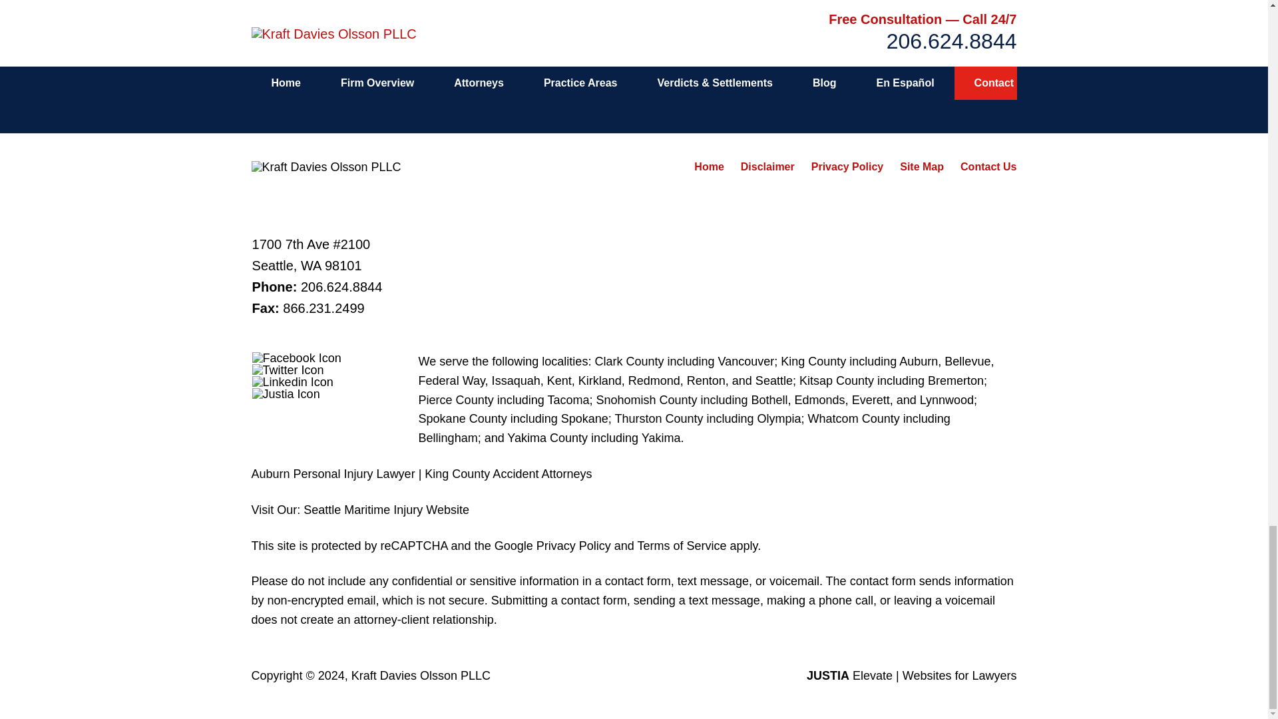 The image size is (1278, 719). Describe the element at coordinates (293, 382) in the screenshot. I see `Linkedin` at that location.